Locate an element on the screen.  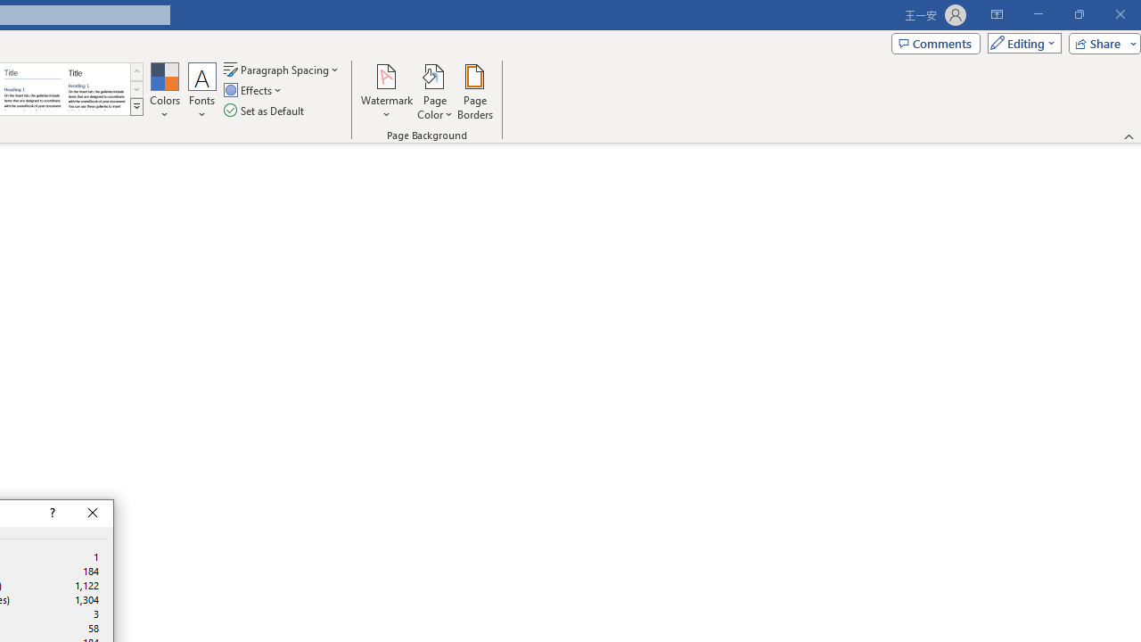
Close is located at coordinates (93, 514).